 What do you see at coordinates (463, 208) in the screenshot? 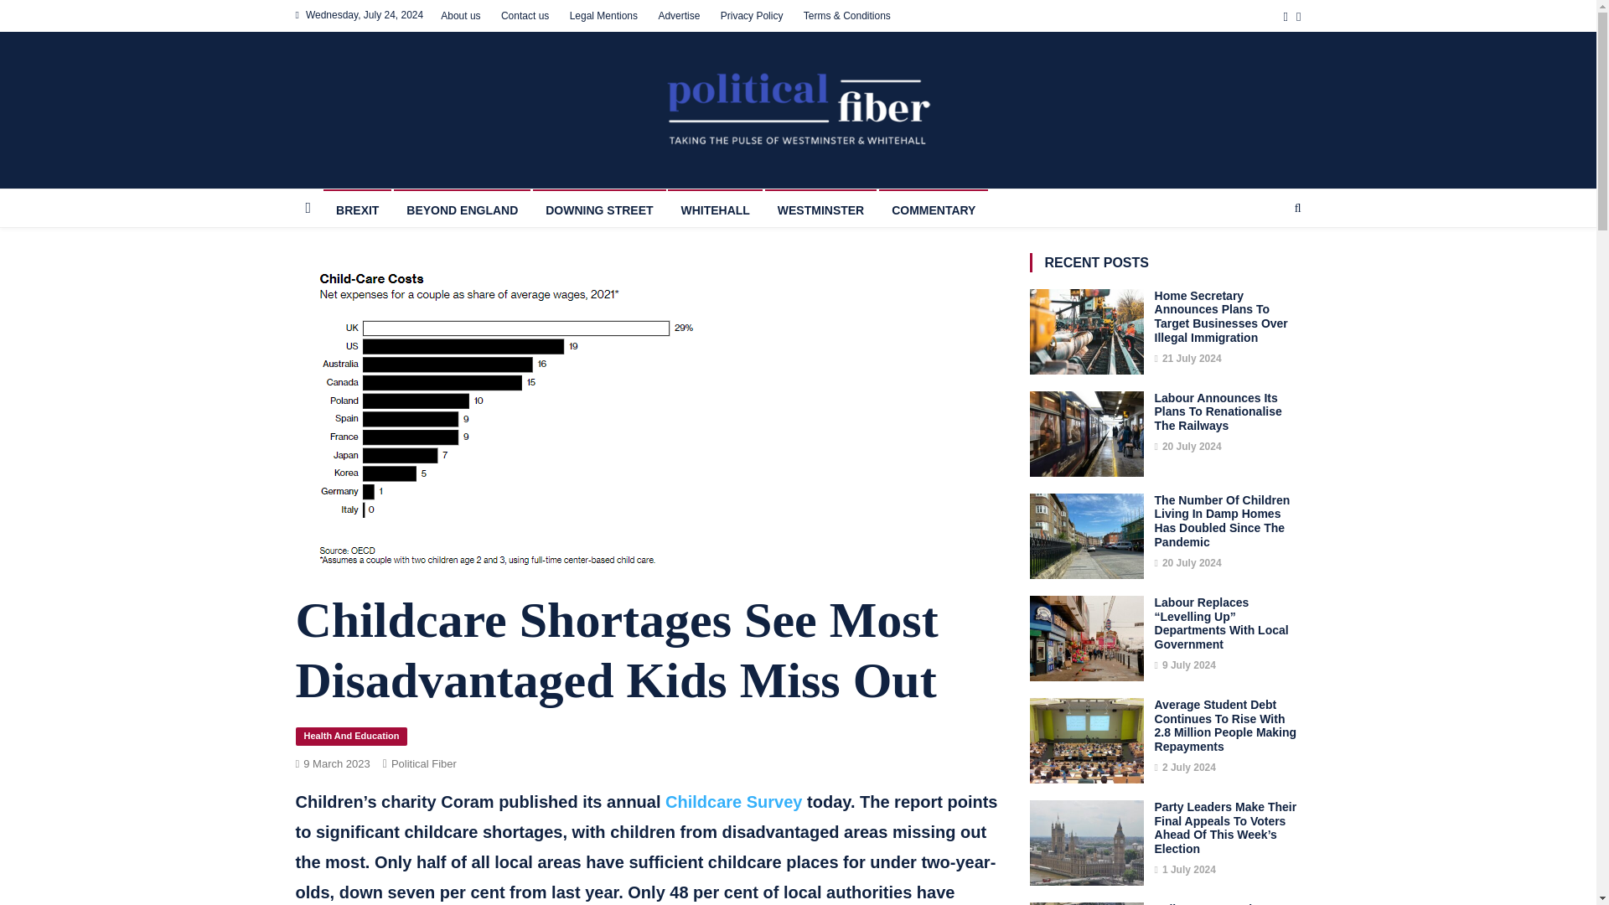
I see `BEYOND ENGLAND` at bounding box center [463, 208].